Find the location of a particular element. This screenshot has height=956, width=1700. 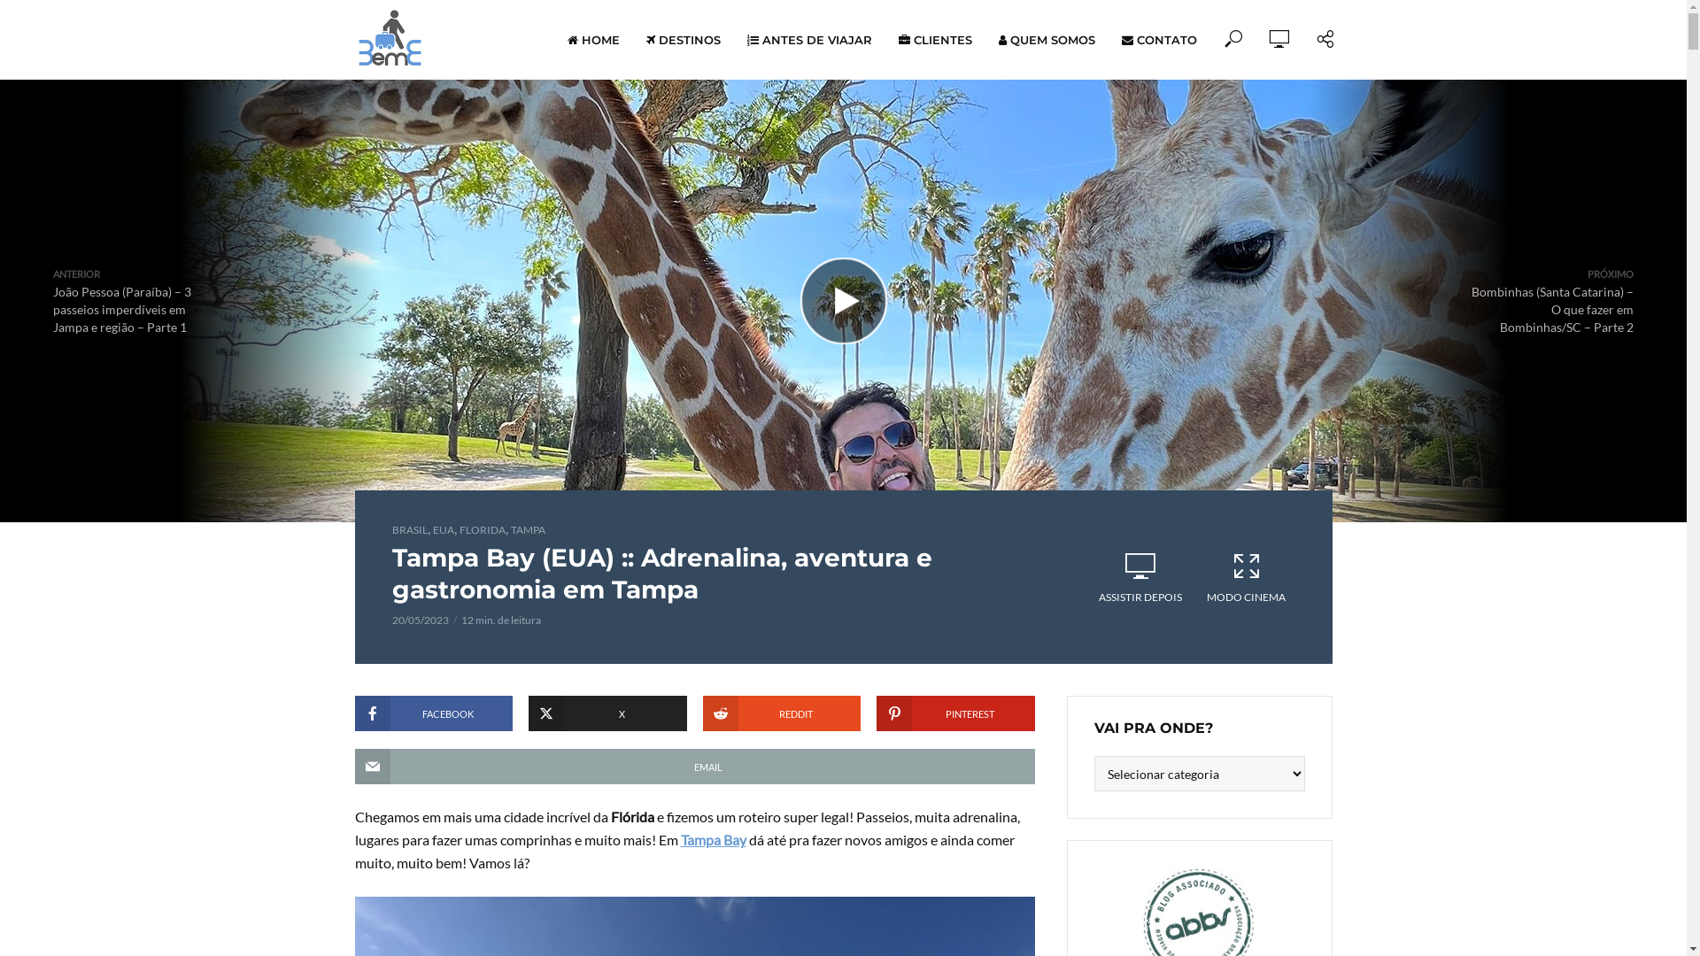

CONTATO is located at coordinates (1160, 40).